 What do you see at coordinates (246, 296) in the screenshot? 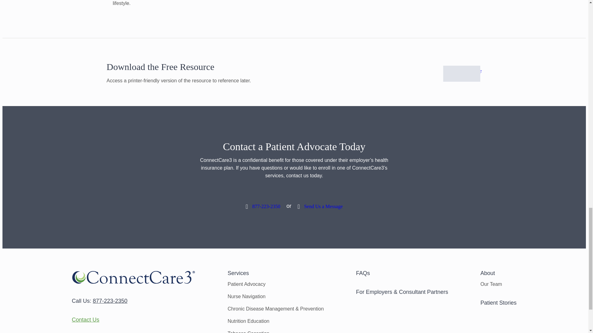
I see `Nurse Navigation` at bounding box center [246, 296].